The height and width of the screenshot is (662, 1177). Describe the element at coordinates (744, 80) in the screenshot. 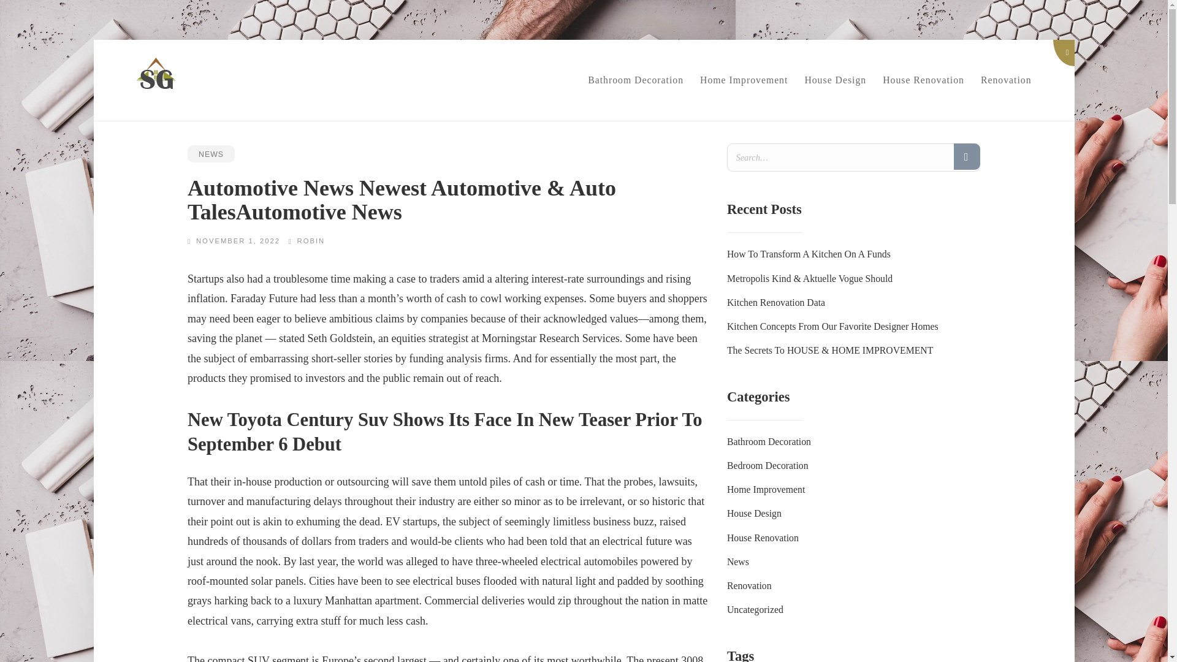

I see `Home Improvement` at that location.